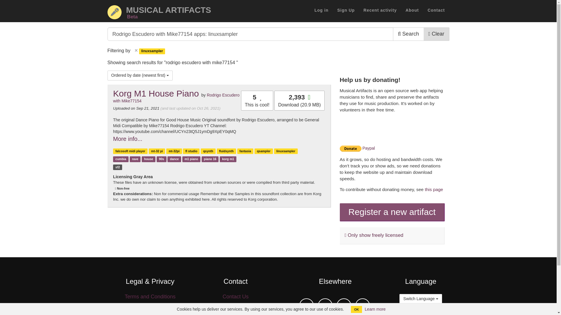 This screenshot has height=315, width=561. What do you see at coordinates (408, 34) in the screenshot?
I see `Twitter` at bounding box center [408, 34].